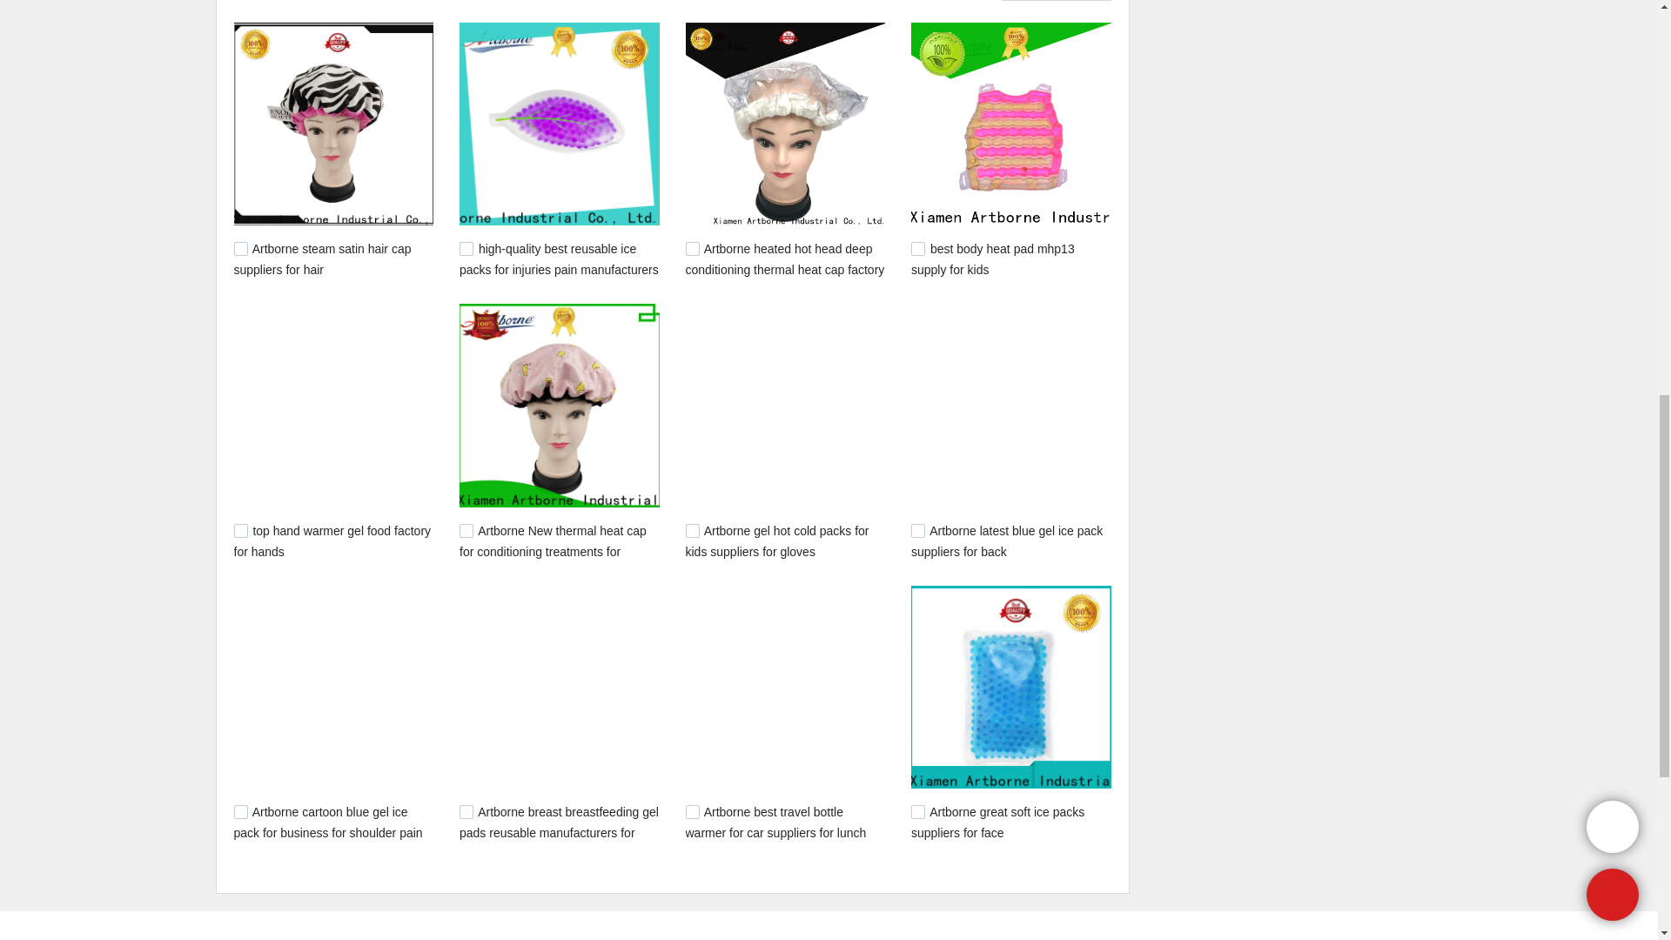 The width and height of the screenshot is (1671, 940). Describe the element at coordinates (466, 811) in the screenshot. I see `3524` at that location.